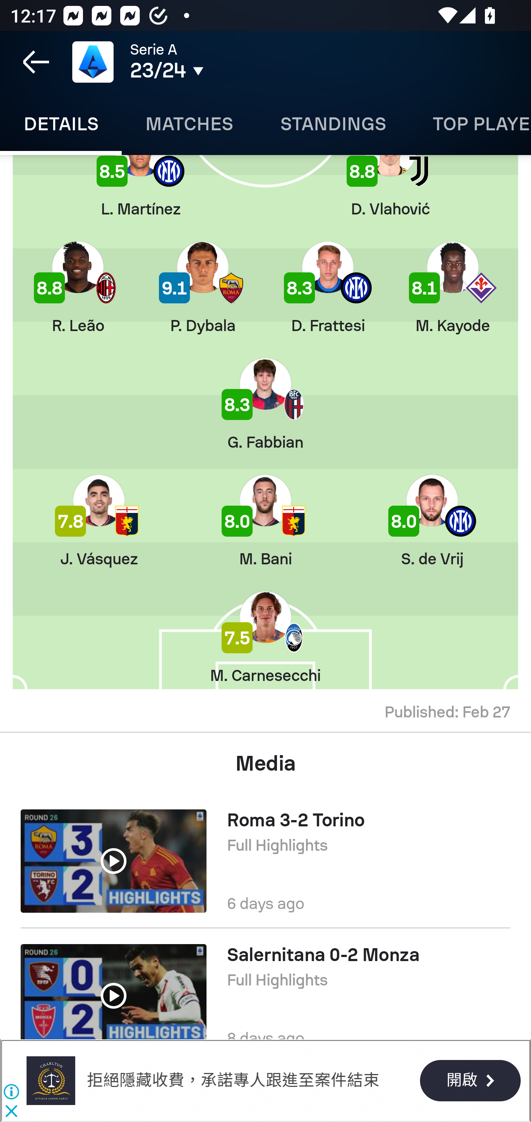 This screenshot has width=531, height=1122. Describe the element at coordinates (265, 405) in the screenshot. I see `G. Fabbian` at that location.